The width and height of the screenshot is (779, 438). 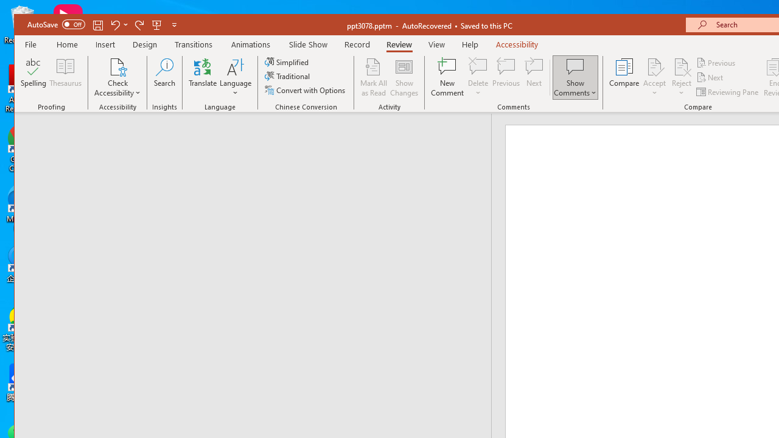 I want to click on Reject Change, so click(x=682, y=66).